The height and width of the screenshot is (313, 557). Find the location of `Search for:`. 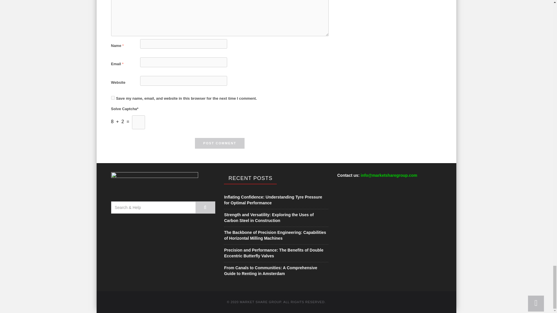

Search for: is located at coordinates (153, 208).